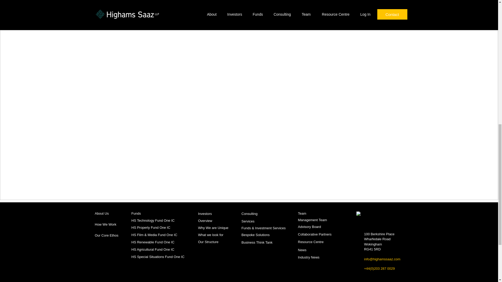 The height and width of the screenshot is (282, 502). Describe the element at coordinates (313, 220) in the screenshot. I see `Management Team` at that location.